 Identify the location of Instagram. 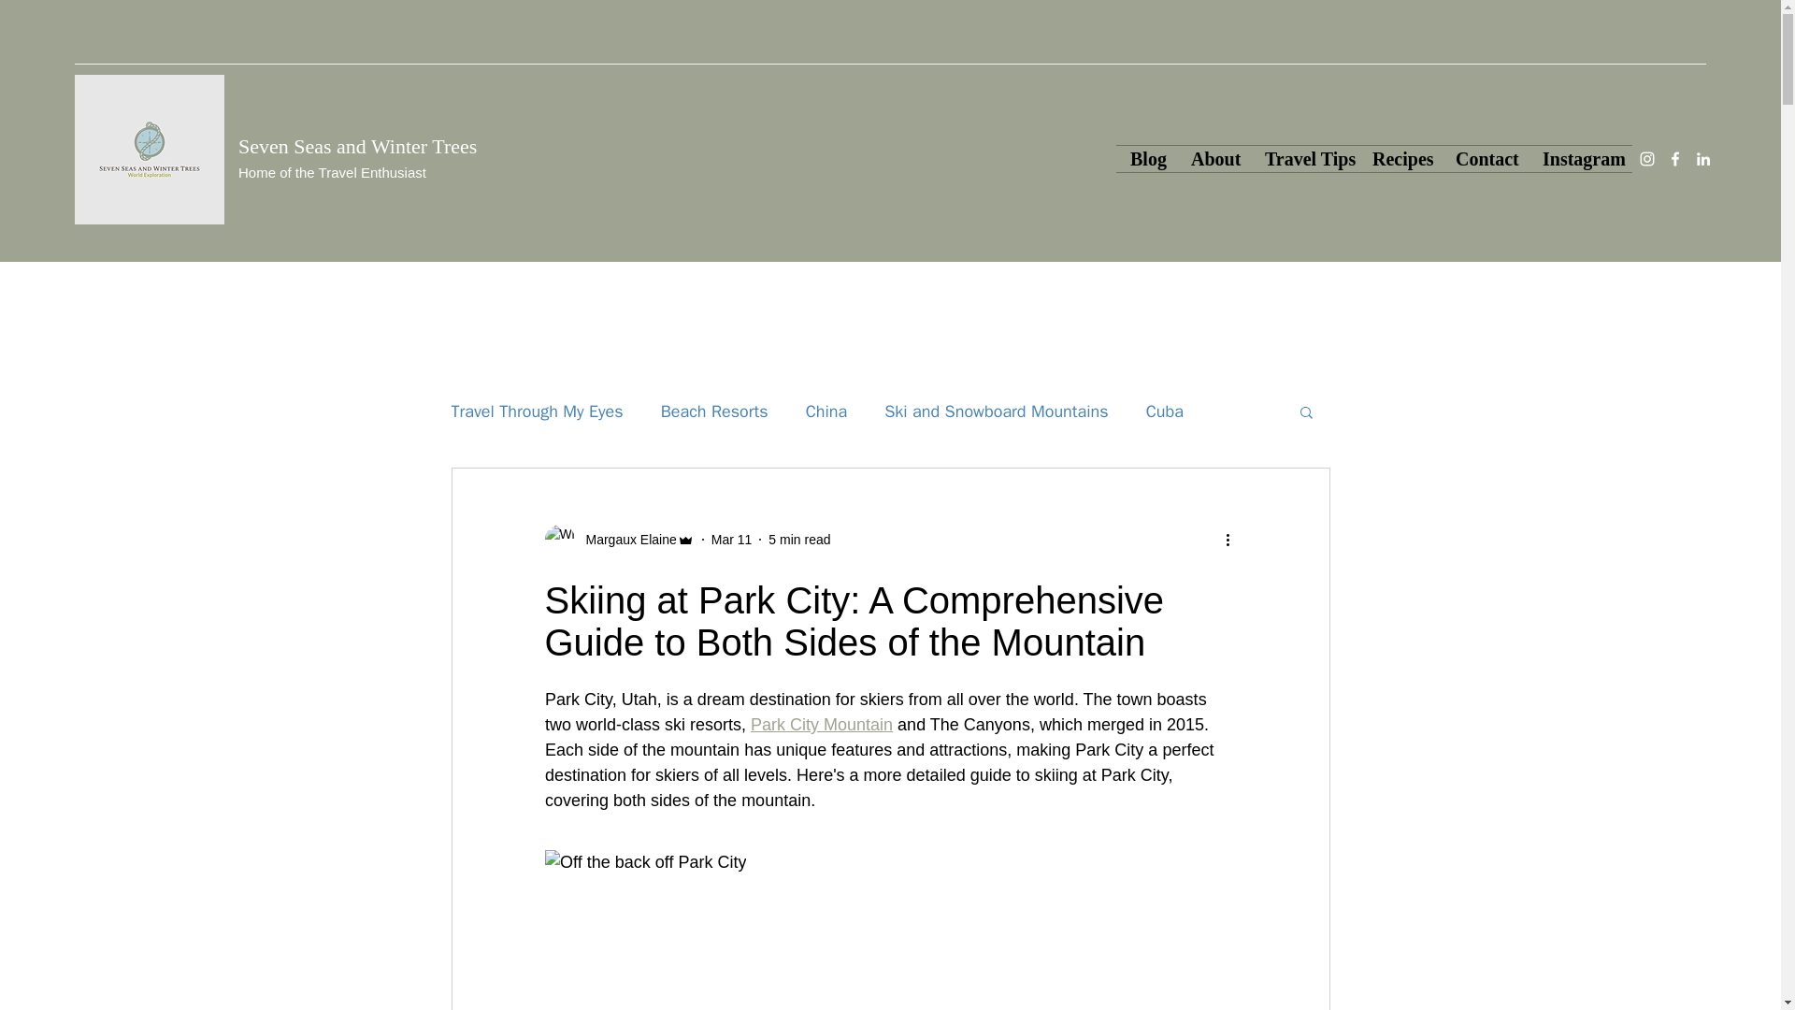
(1580, 158).